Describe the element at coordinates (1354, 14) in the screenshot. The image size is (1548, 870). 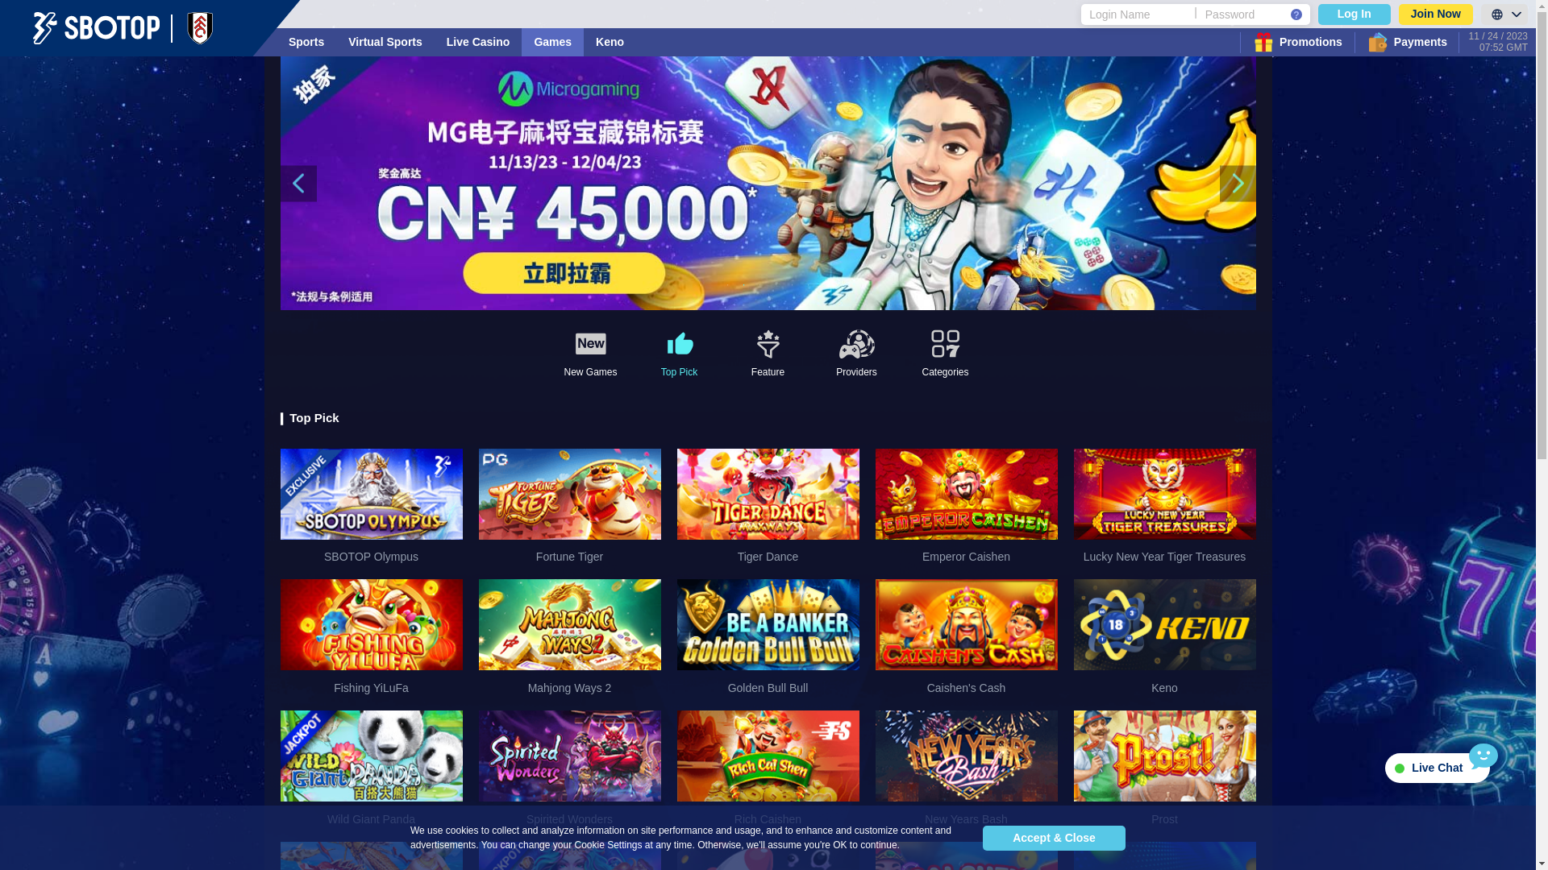
I see `Log In` at that location.